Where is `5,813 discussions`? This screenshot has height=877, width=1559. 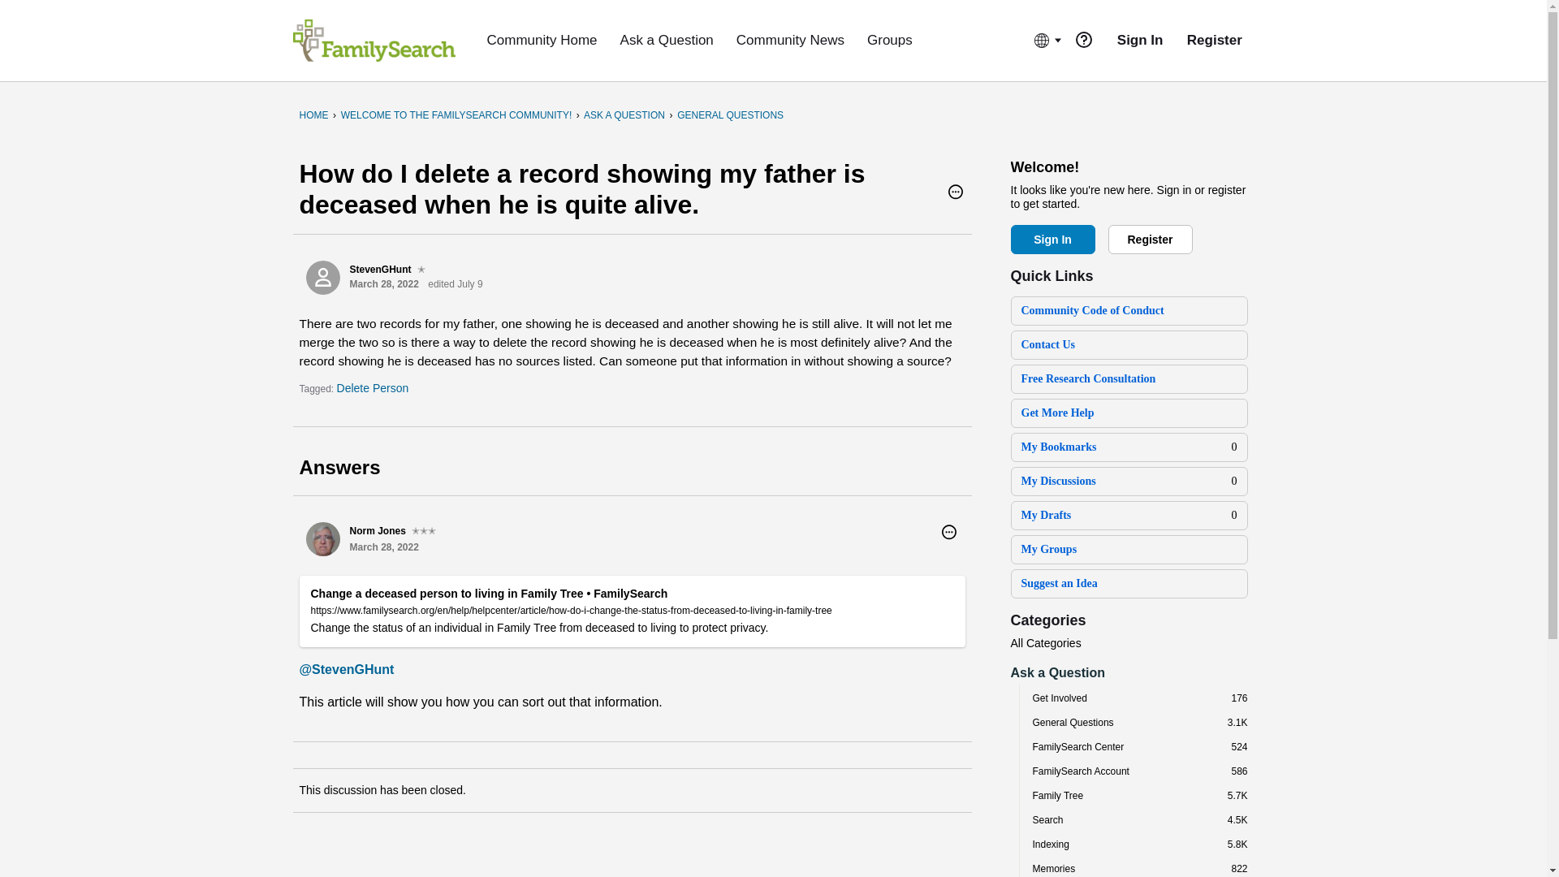 5,813 discussions is located at coordinates (1237, 844).